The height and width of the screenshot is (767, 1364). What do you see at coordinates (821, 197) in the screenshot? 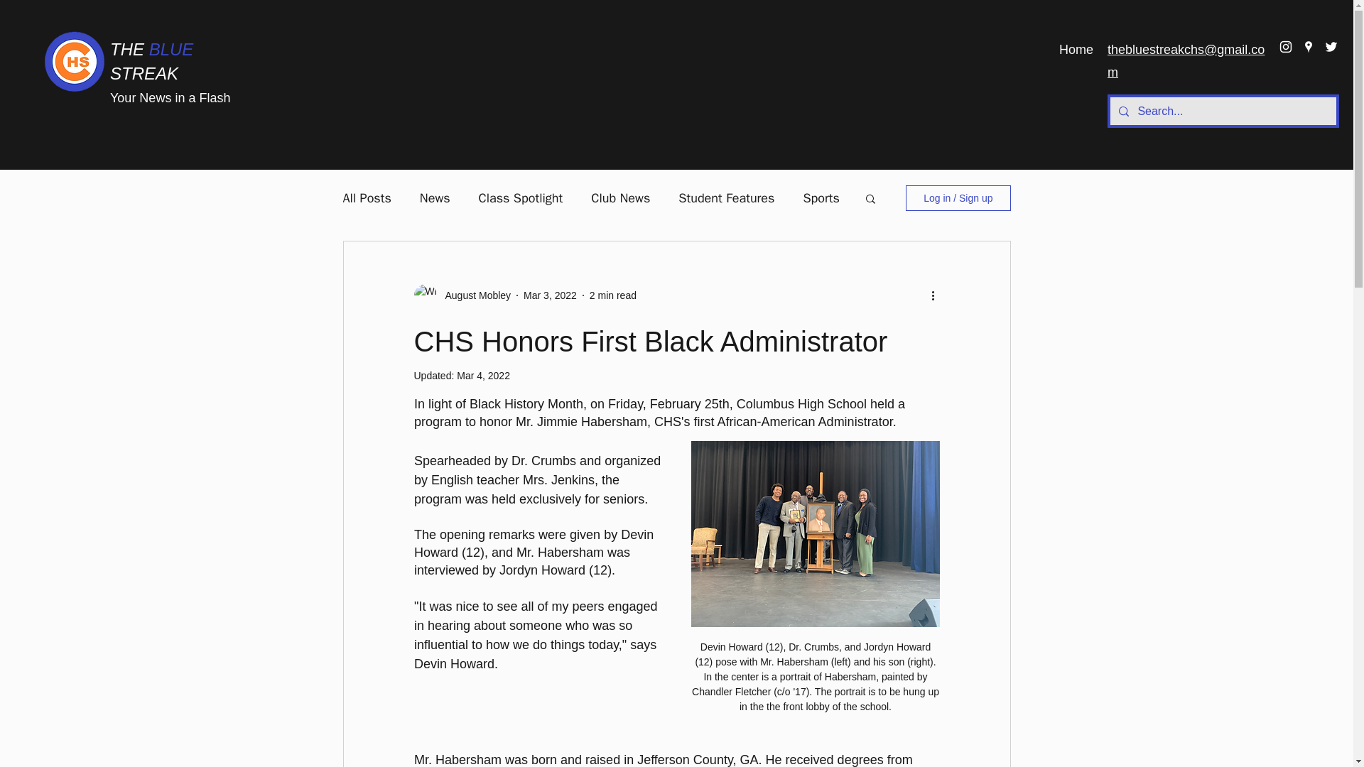
I see `Sports` at bounding box center [821, 197].